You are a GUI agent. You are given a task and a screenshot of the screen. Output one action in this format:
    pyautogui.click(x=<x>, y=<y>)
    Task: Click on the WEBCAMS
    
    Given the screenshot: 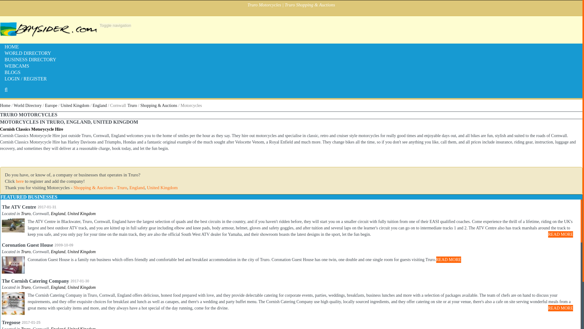 What is the action you would take?
    pyautogui.click(x=17, y=66)
    